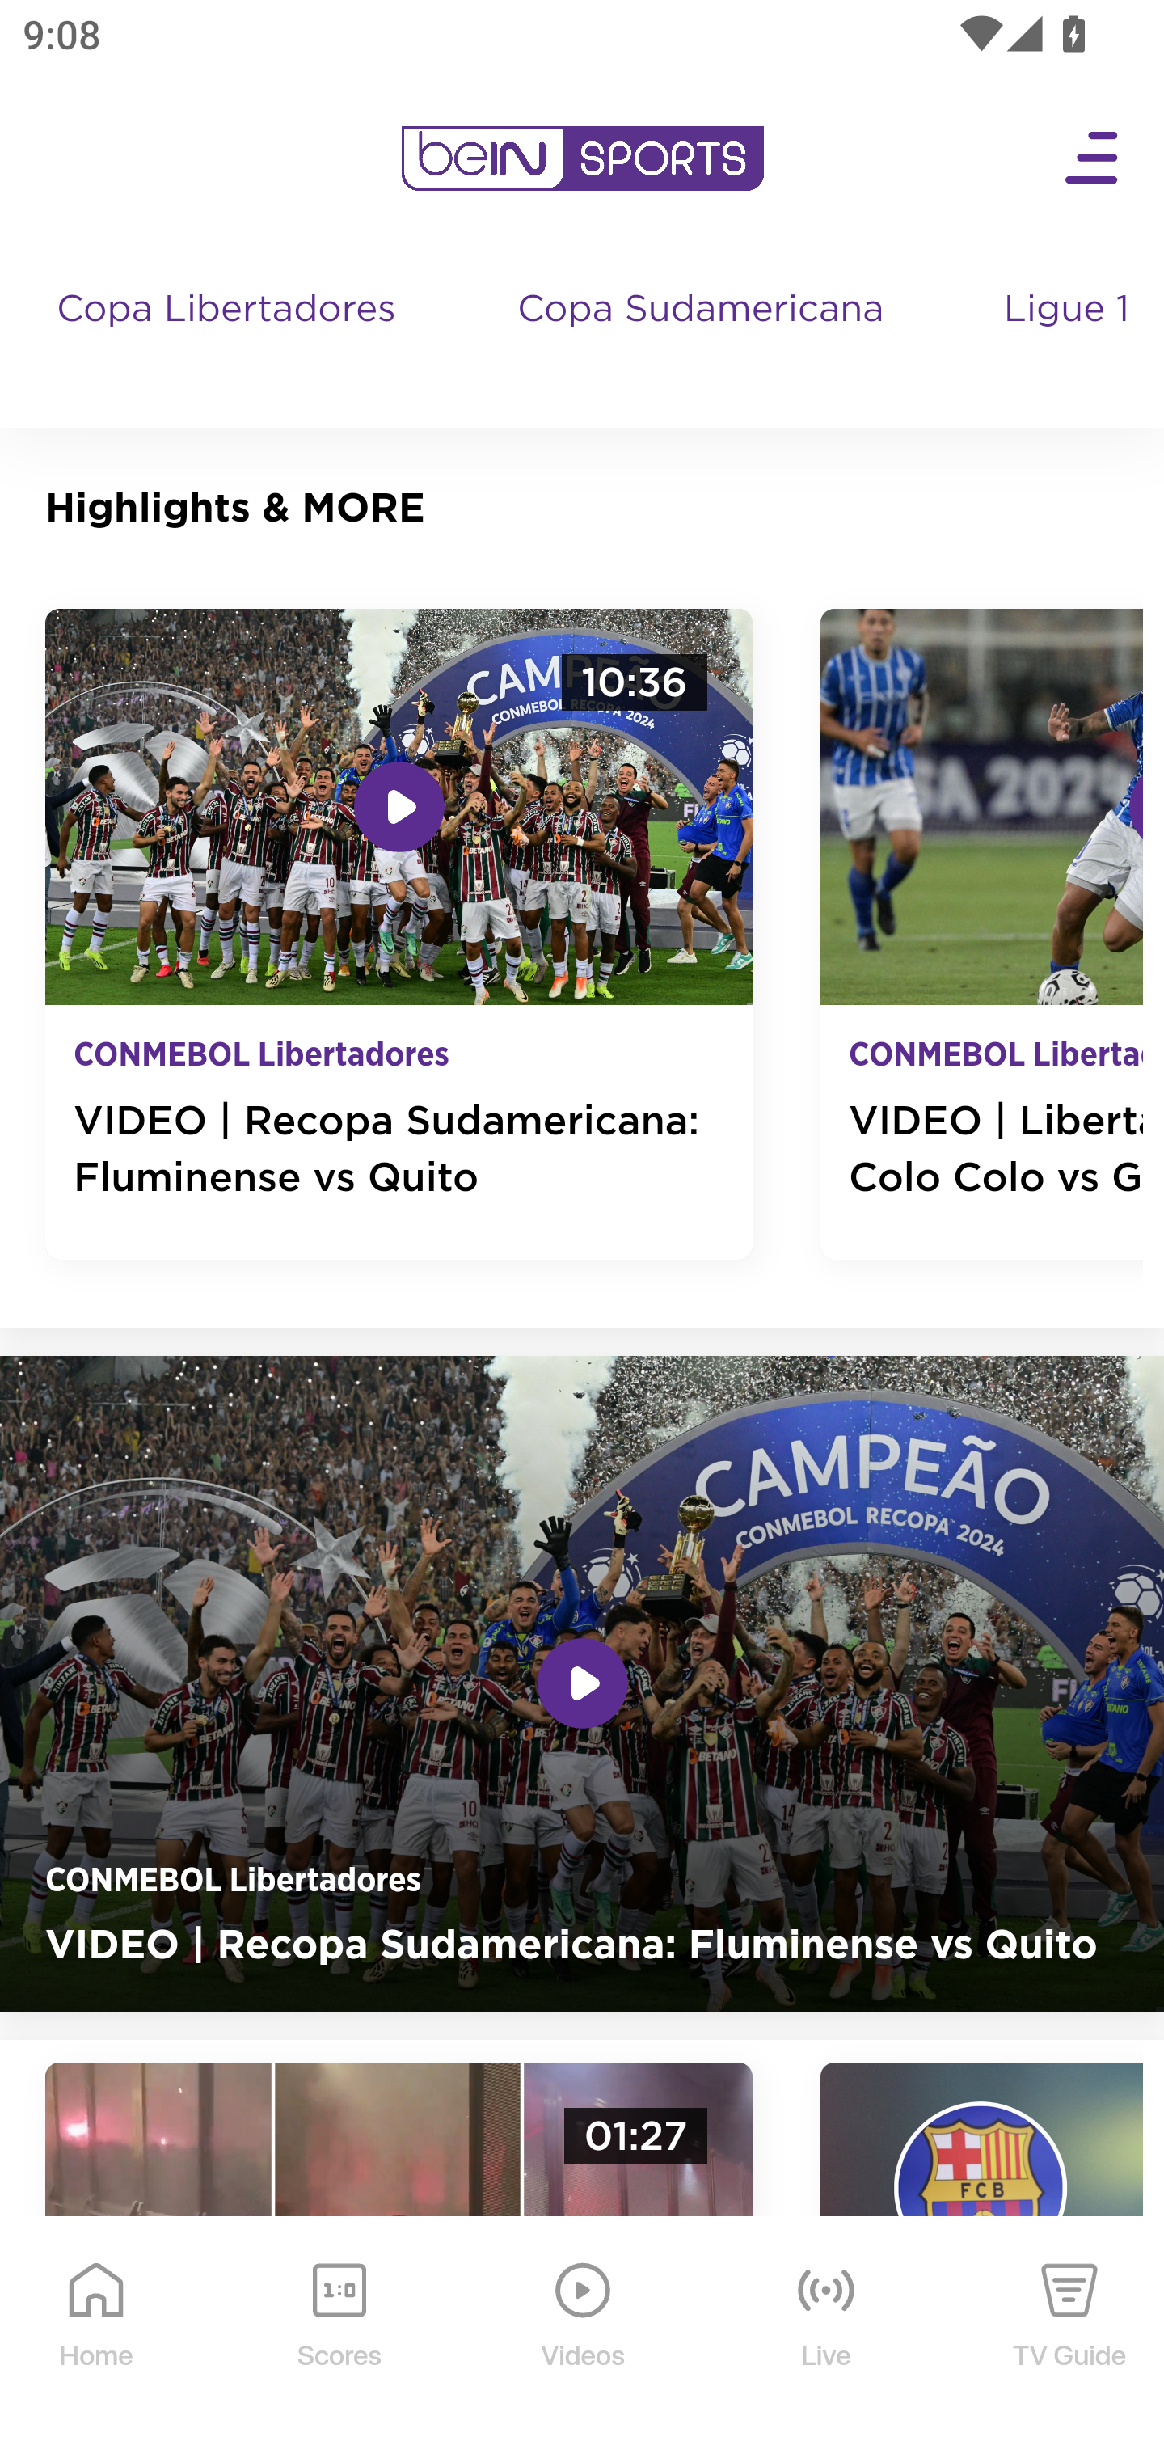  Describe the element at coordinates (230, 340) in the screenshot. I see `Copa Libertadores` at that location.